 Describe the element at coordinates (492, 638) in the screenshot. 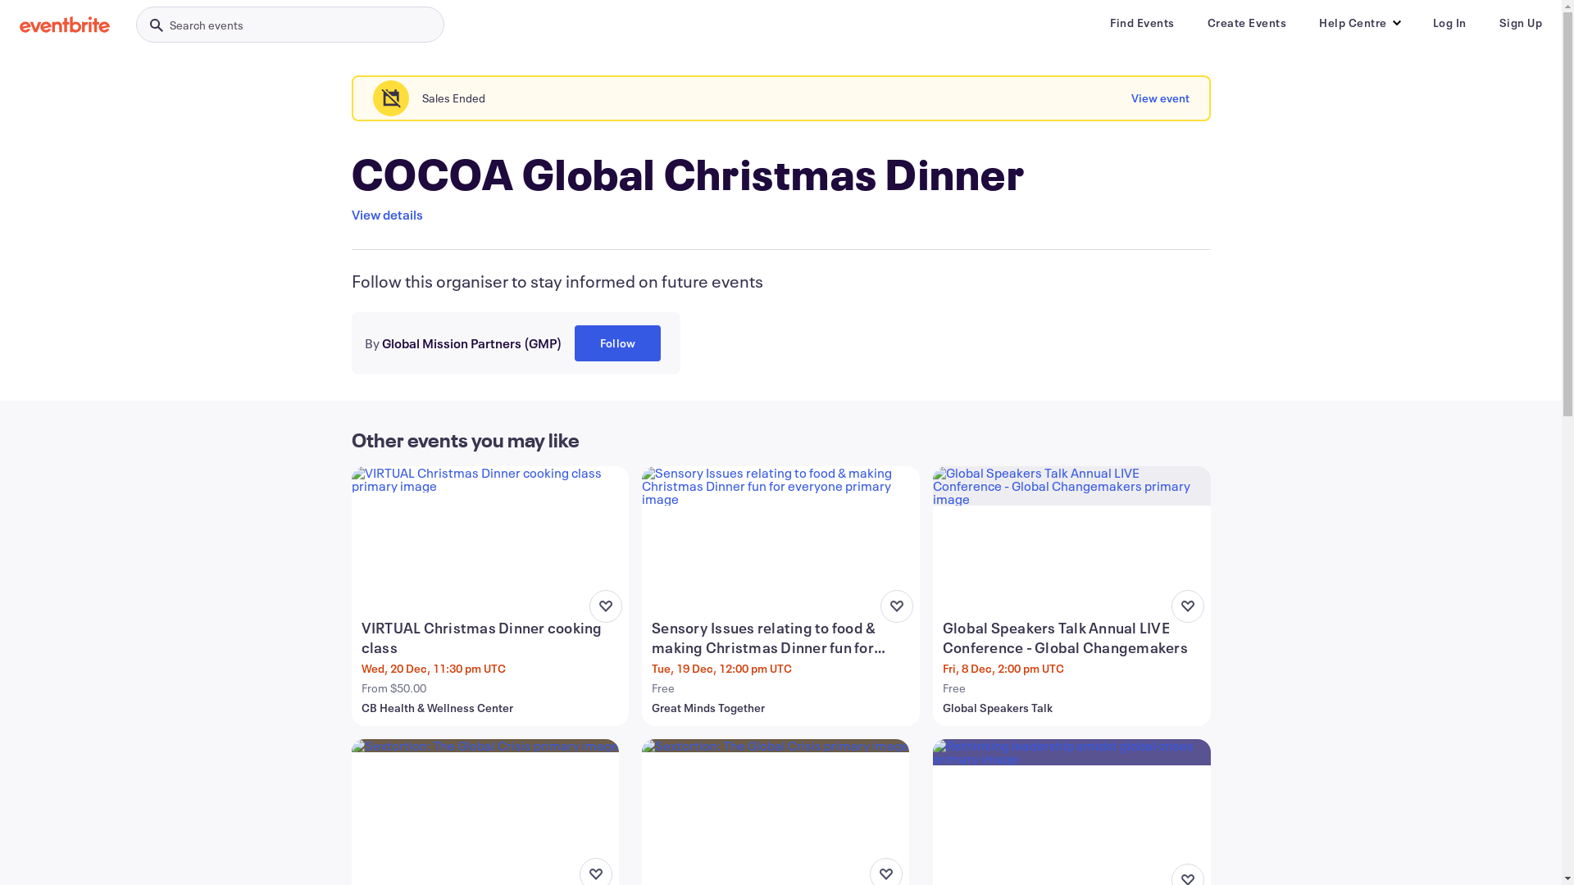

I see `VIRTUAL Christmas Dinner cooking class` at that location.